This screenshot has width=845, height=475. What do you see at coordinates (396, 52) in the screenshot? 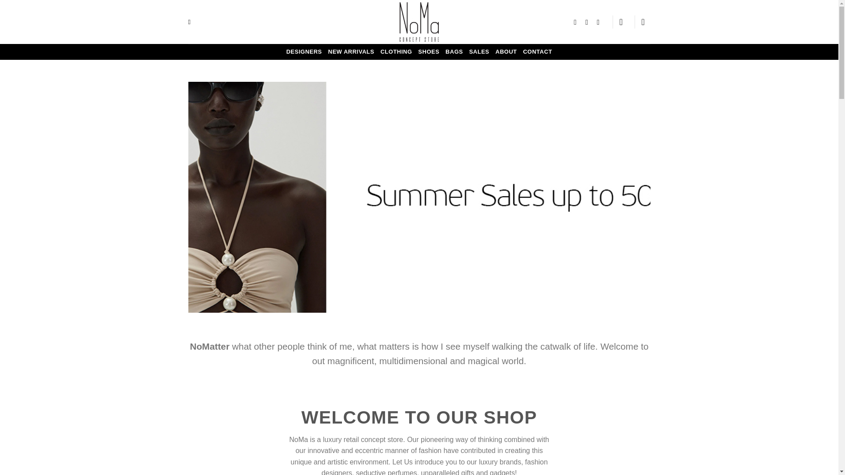
I see `CLOTHING` at bounding box center [396, 52].